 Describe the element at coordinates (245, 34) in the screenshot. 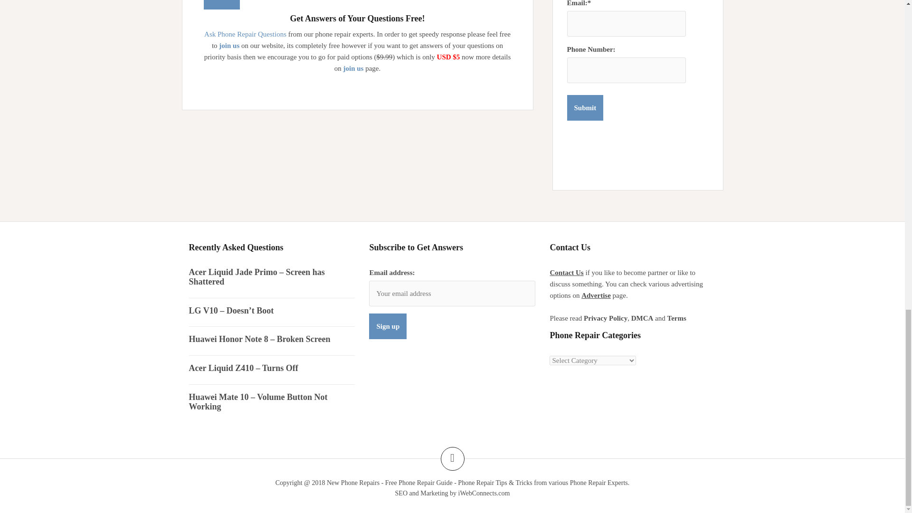

I see `Ask Phone Repair Questions` at that location.